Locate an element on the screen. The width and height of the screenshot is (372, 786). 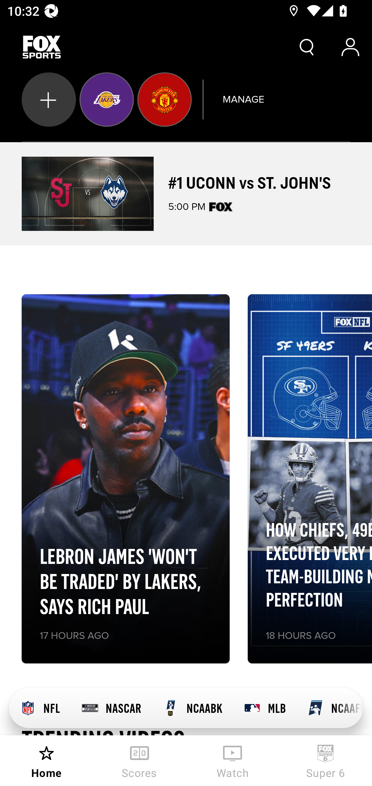
#1 UCONN vs ST. JOHN'S 5:00 PM is located at coordinates (186, 194).